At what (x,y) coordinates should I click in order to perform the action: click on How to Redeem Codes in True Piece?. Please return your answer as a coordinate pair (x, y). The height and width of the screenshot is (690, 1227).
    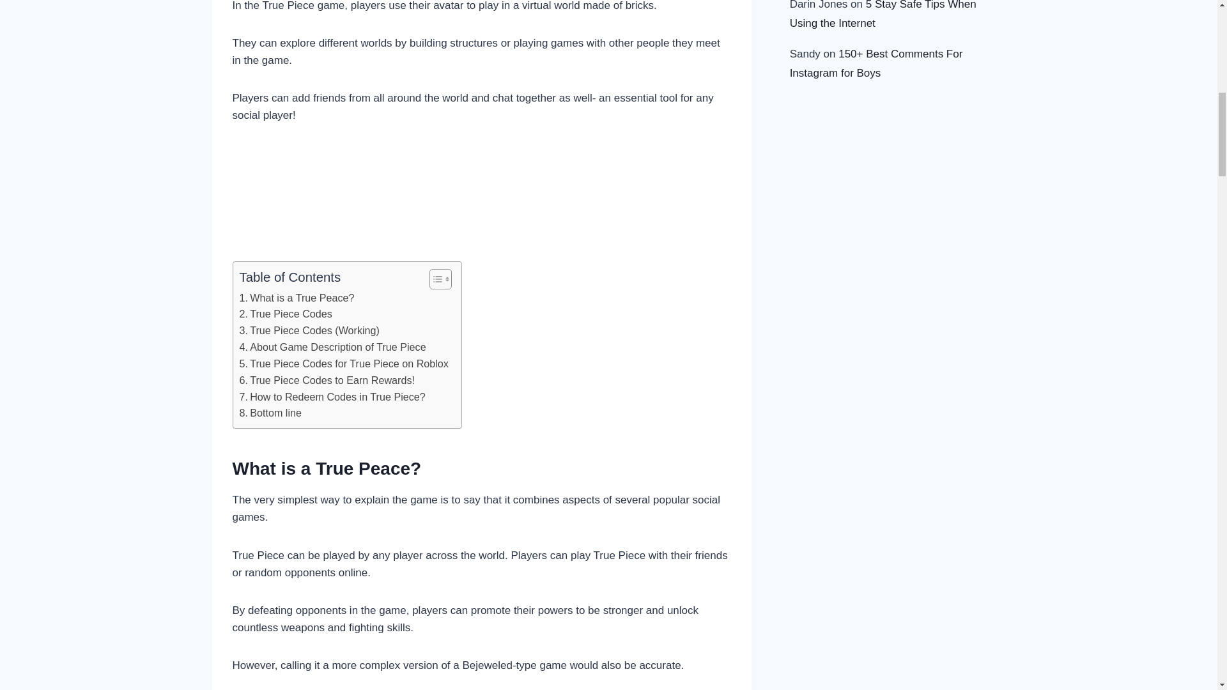
    Looking at the image, I should click on (332, 397).